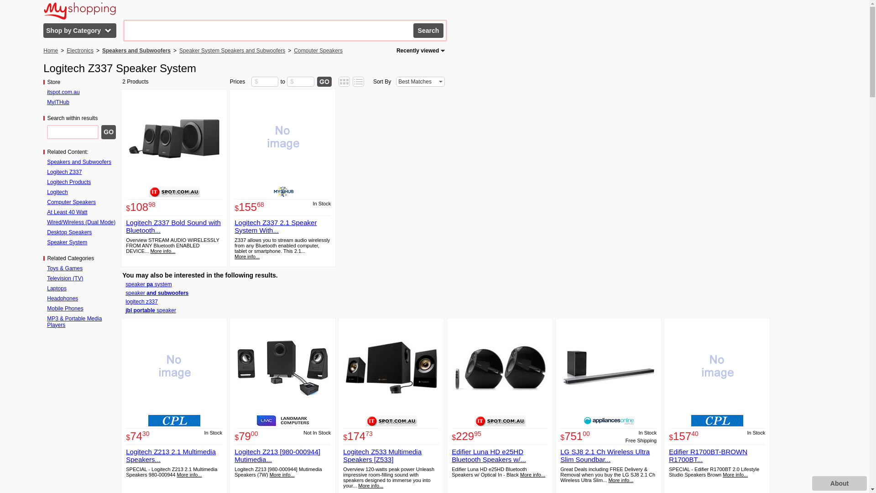  What do you see at coordinates (370, 486) in the screenshot?
I see `More info...` at bounding box center [370, 486].